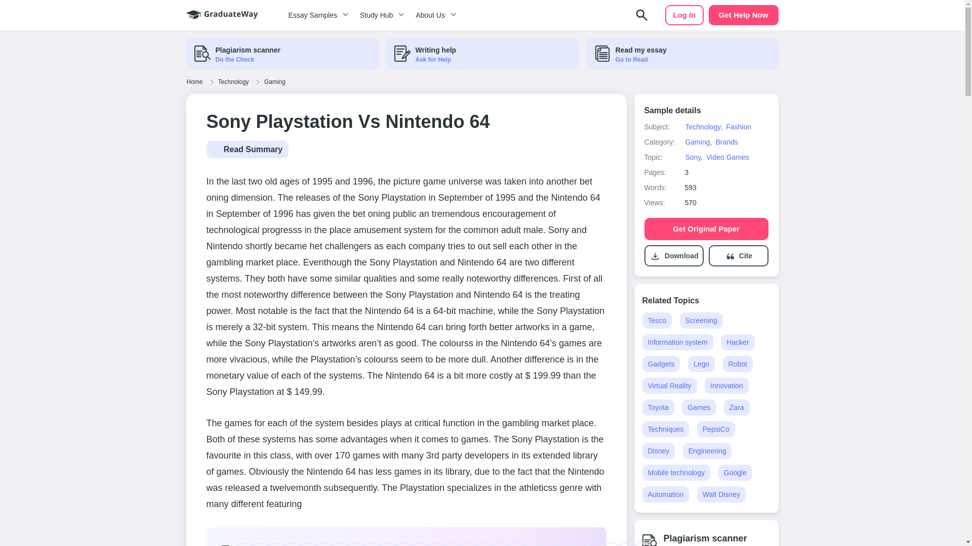 This screenshot has width=972, height=546. What do you see at coordinates (380, 15) in the screenshot?
I see `Study Hub` at bounding box center [380, 15].